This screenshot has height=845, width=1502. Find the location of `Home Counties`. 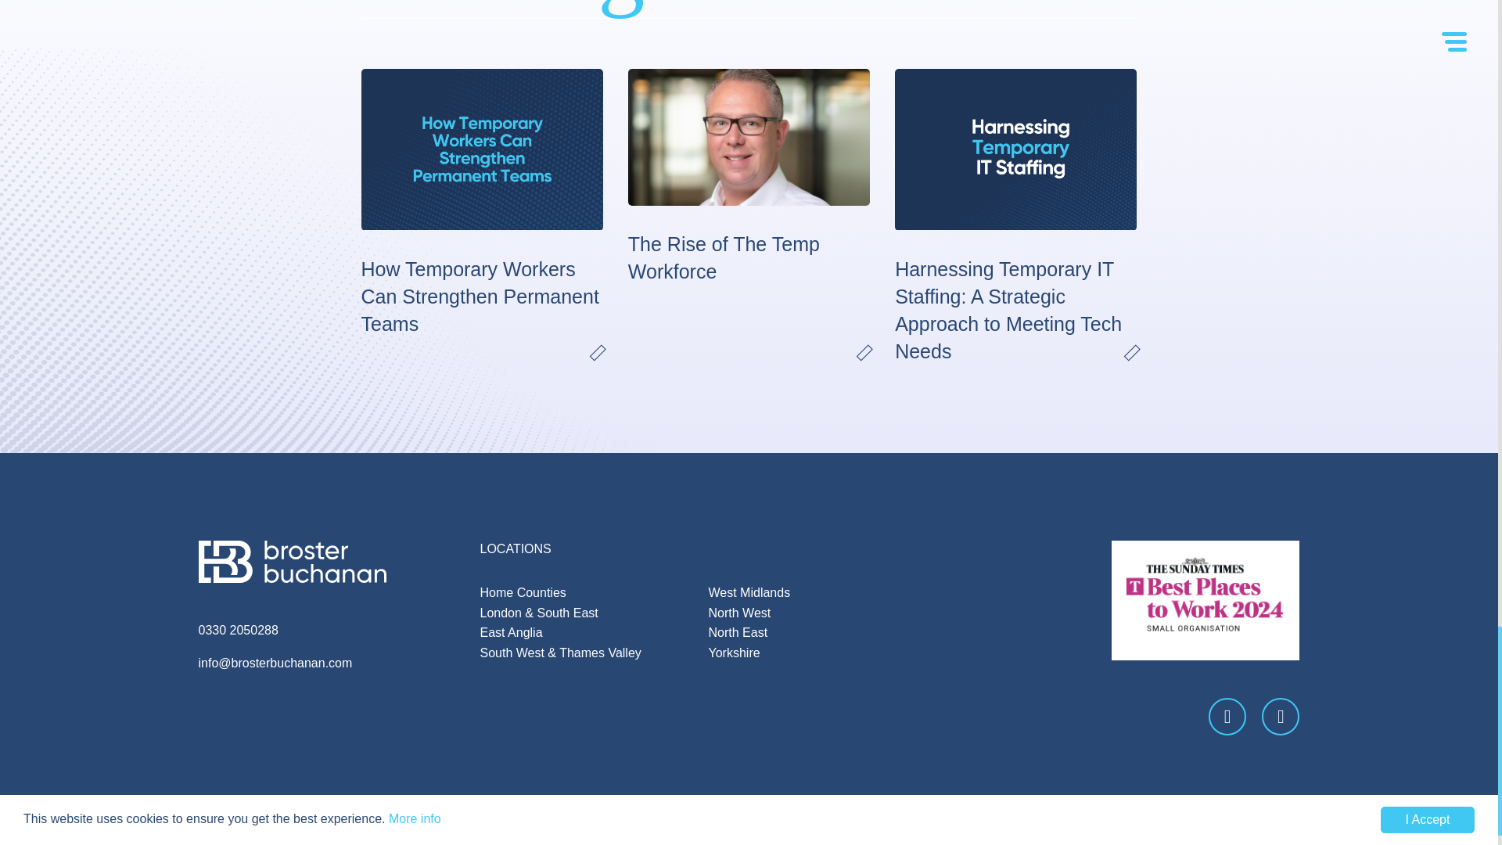

Home Counties is located at coordinates (523, 592).